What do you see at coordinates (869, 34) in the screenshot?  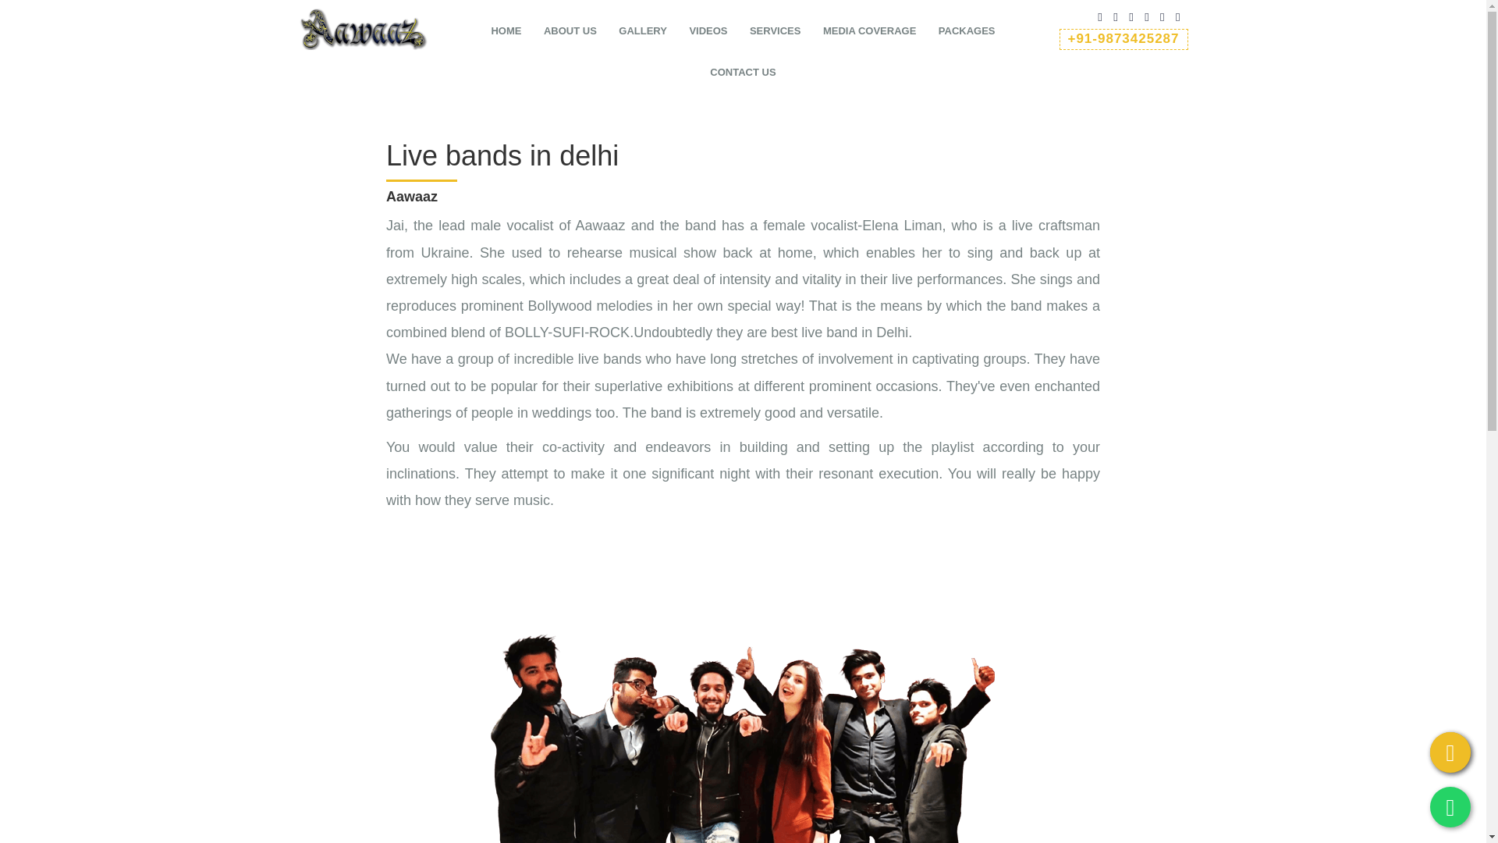 I see `MEDIA COVERAGE` at bounding box center [869, 34].